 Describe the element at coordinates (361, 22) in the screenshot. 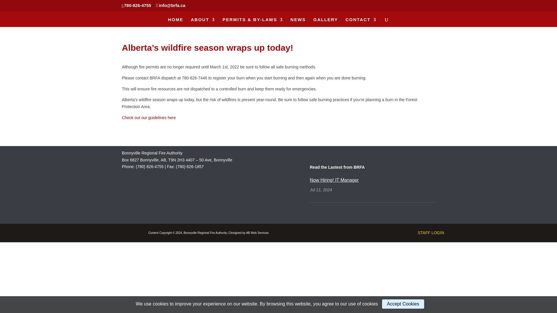

I see `CONTACT` at that location.